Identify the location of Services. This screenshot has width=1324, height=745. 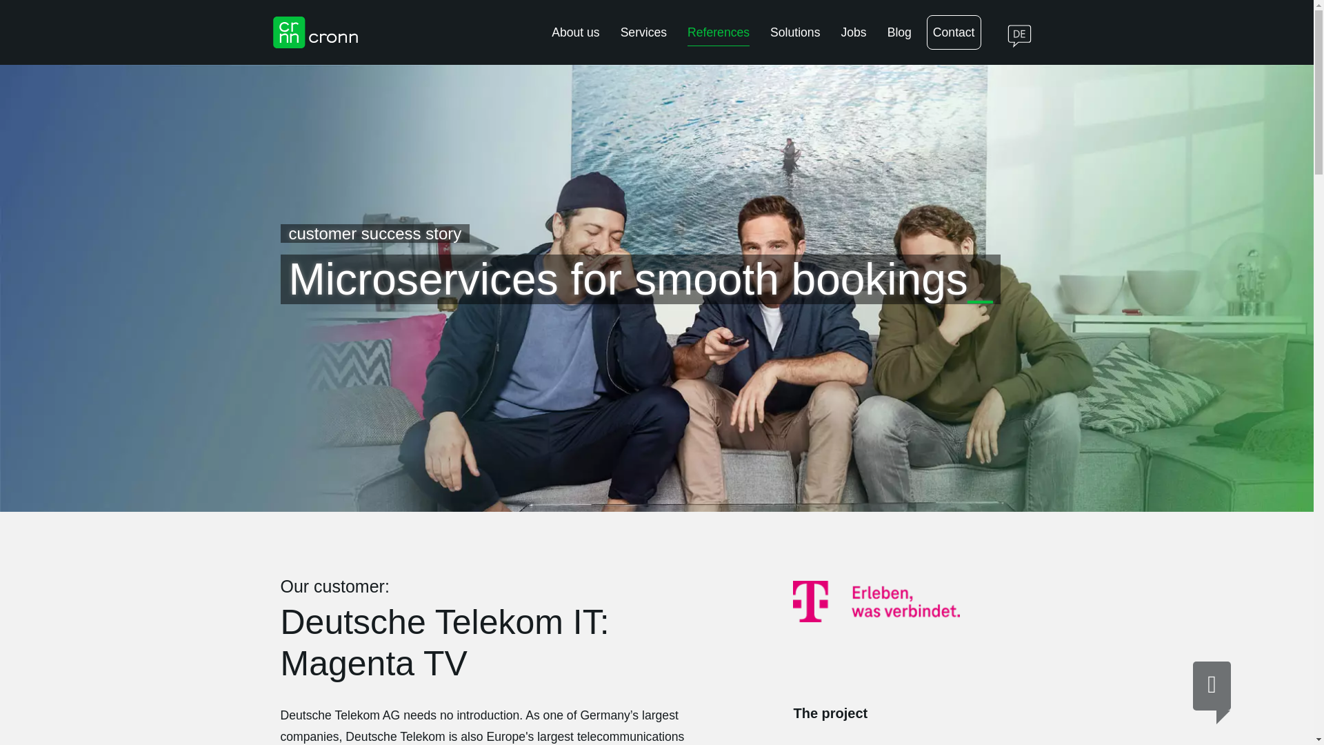
(644, 32).